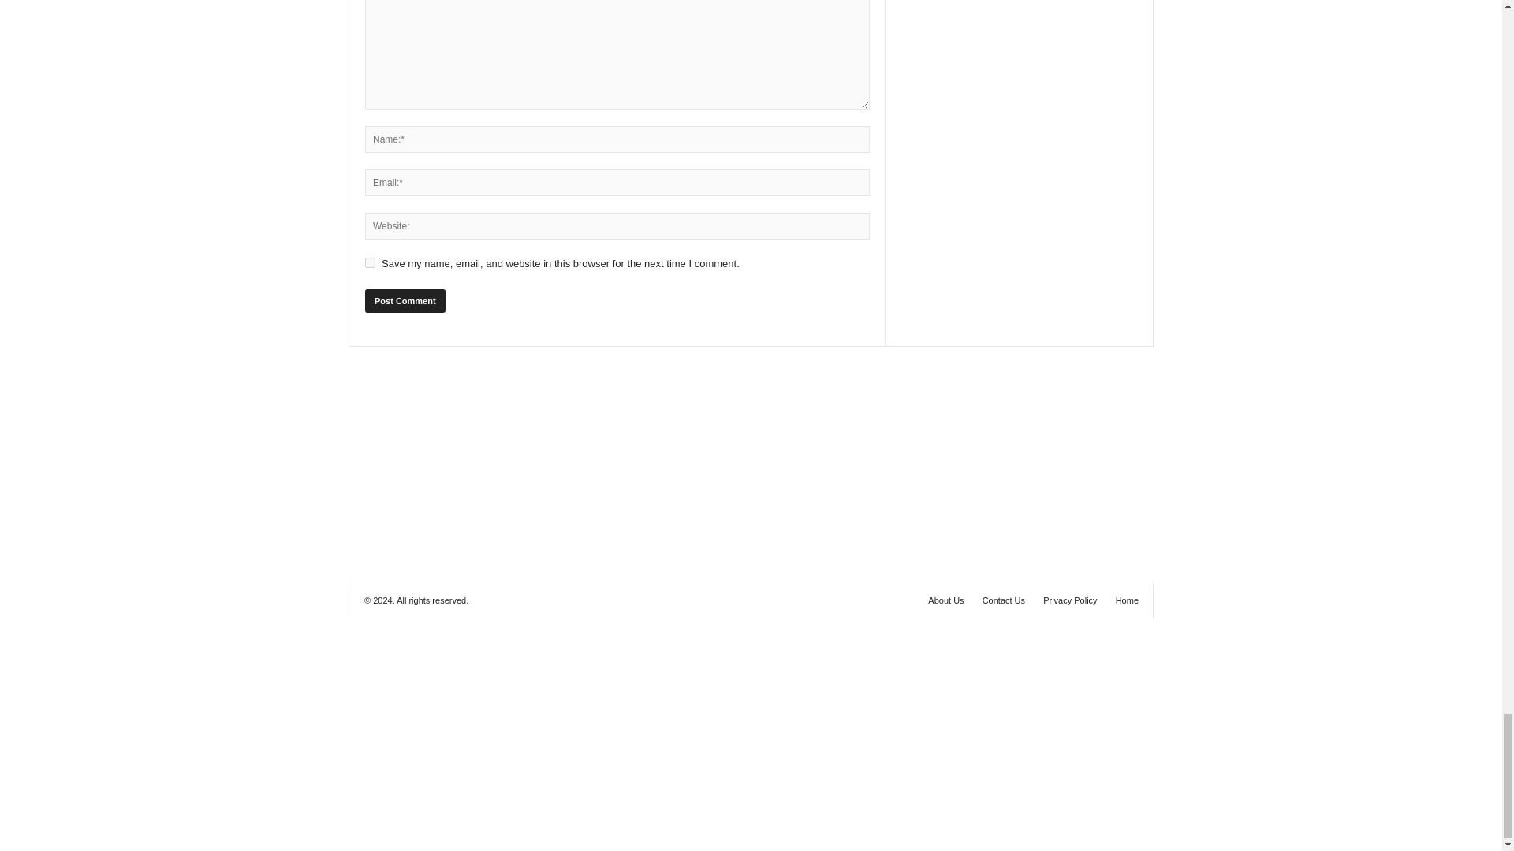 The width and height of the screenshot is (1514, 851). Describe the element at coordinates (1003, 600) in the screenshot. I see `Contact Us` at that location.